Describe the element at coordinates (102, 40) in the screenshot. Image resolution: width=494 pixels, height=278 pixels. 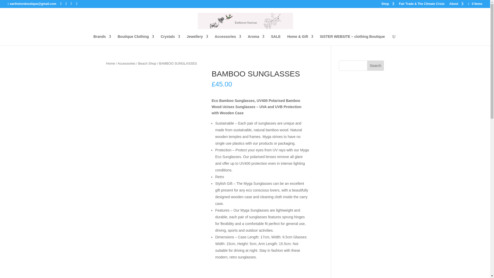
I see `Brands` at that location.